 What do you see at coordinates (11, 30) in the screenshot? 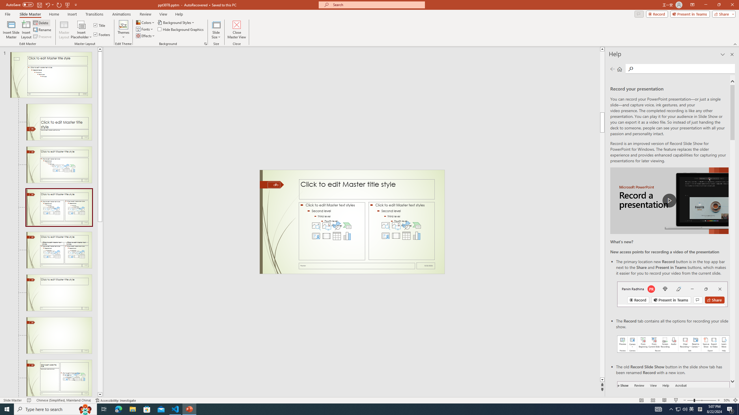
I see `Insert Slide Master` at bounding box center [11, 30].